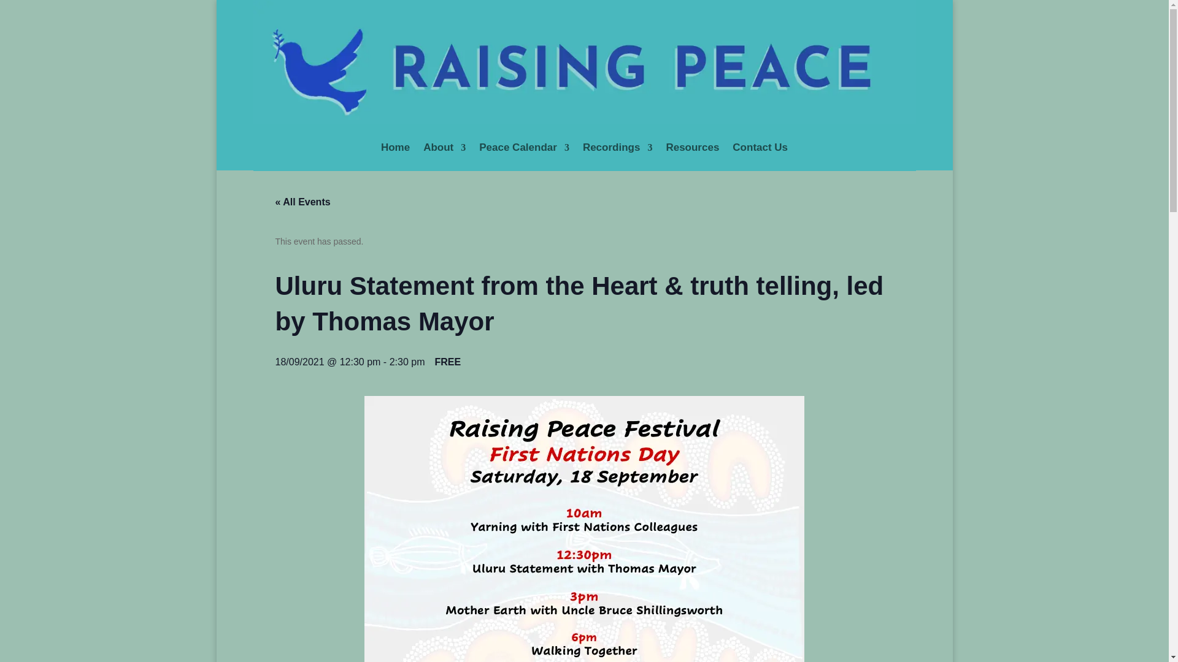  What do you see at coordinates (692, 147) in the screenshot?
I see `Resources` at bounding box center [692, 147].